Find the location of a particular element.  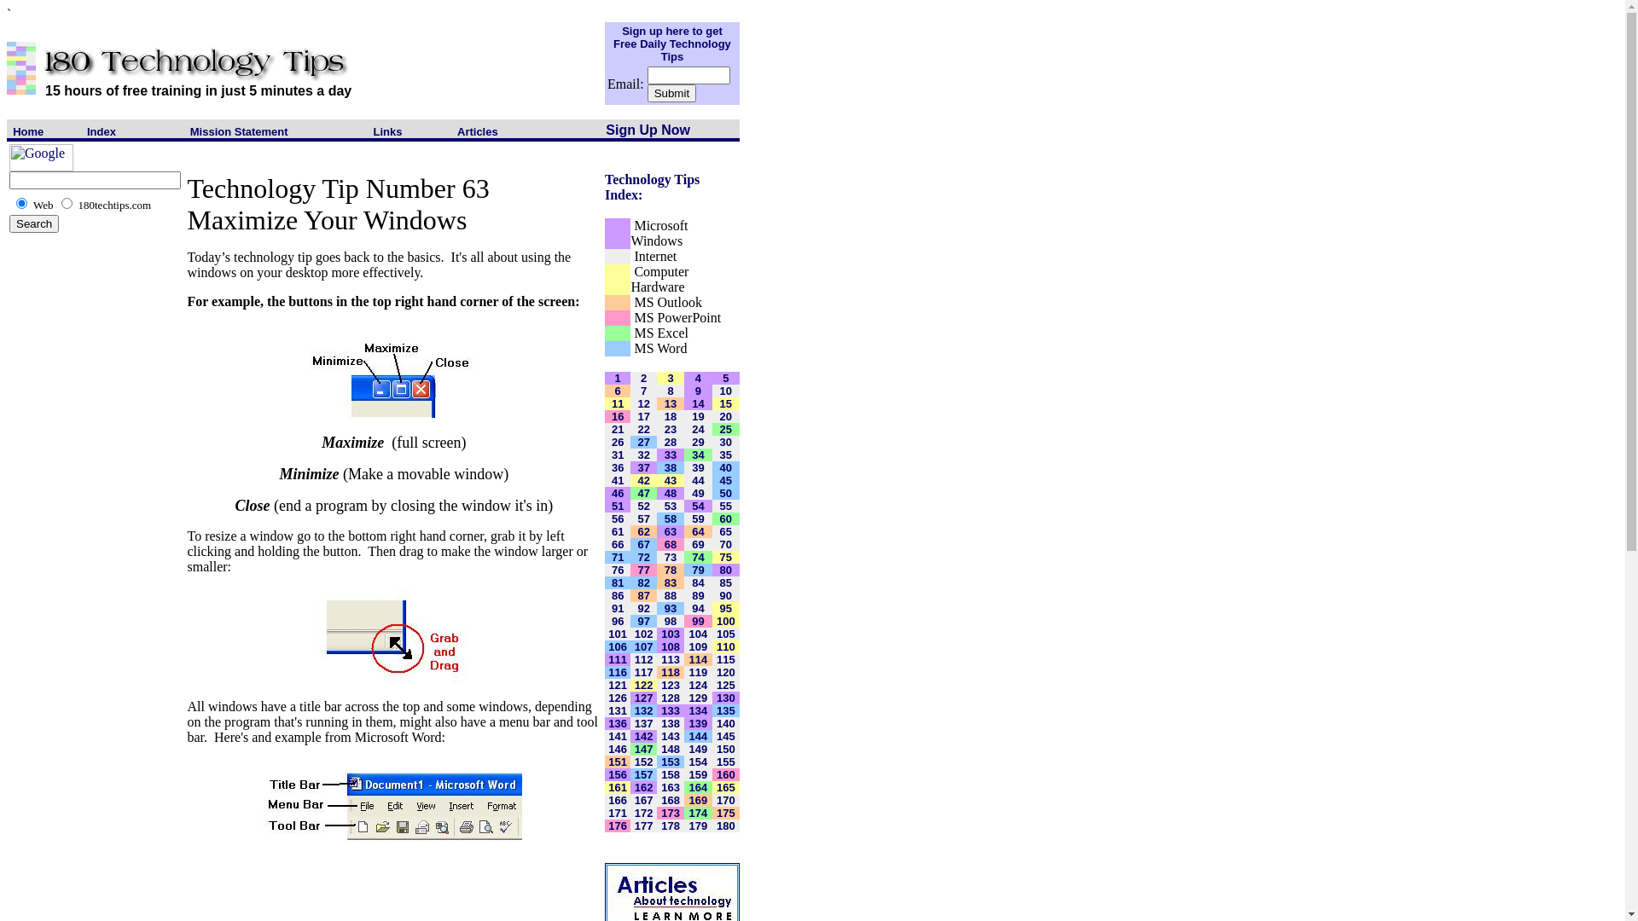

154 is located at coordinates (699, 761).